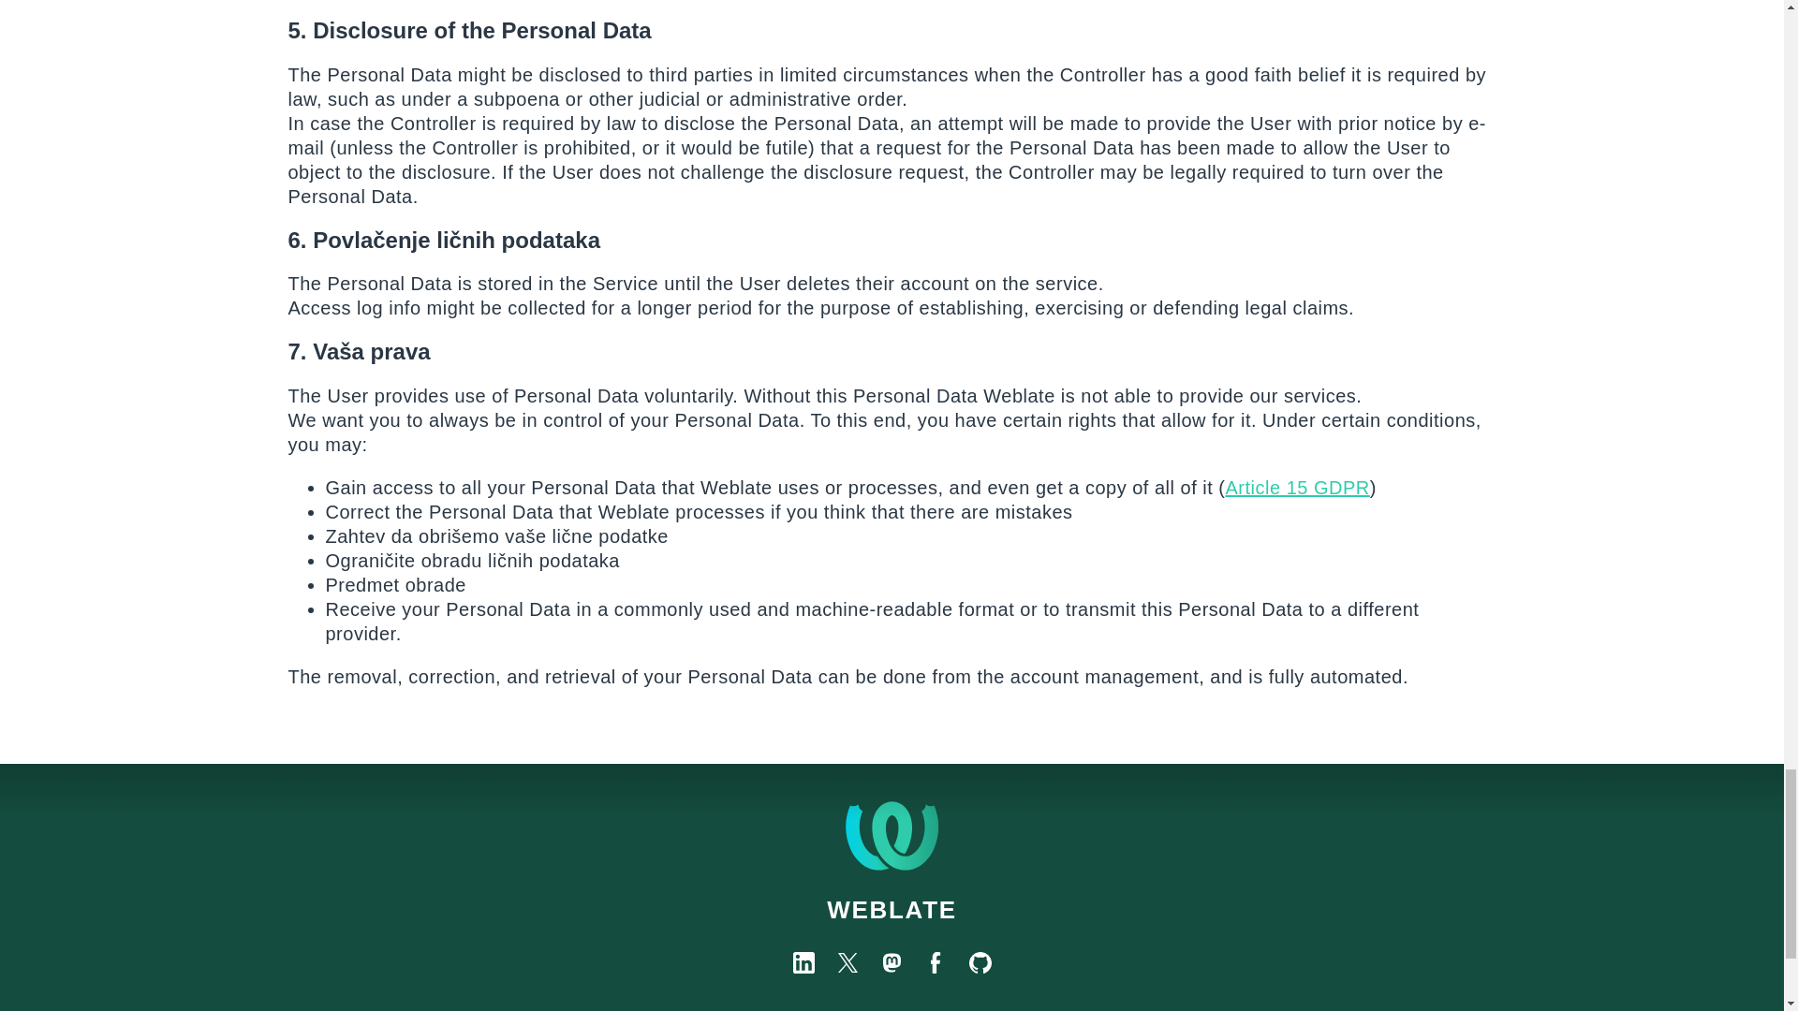  Describe the element at coordinates (803, 962) in the screenshot. I see `LinkedIn` at that location.